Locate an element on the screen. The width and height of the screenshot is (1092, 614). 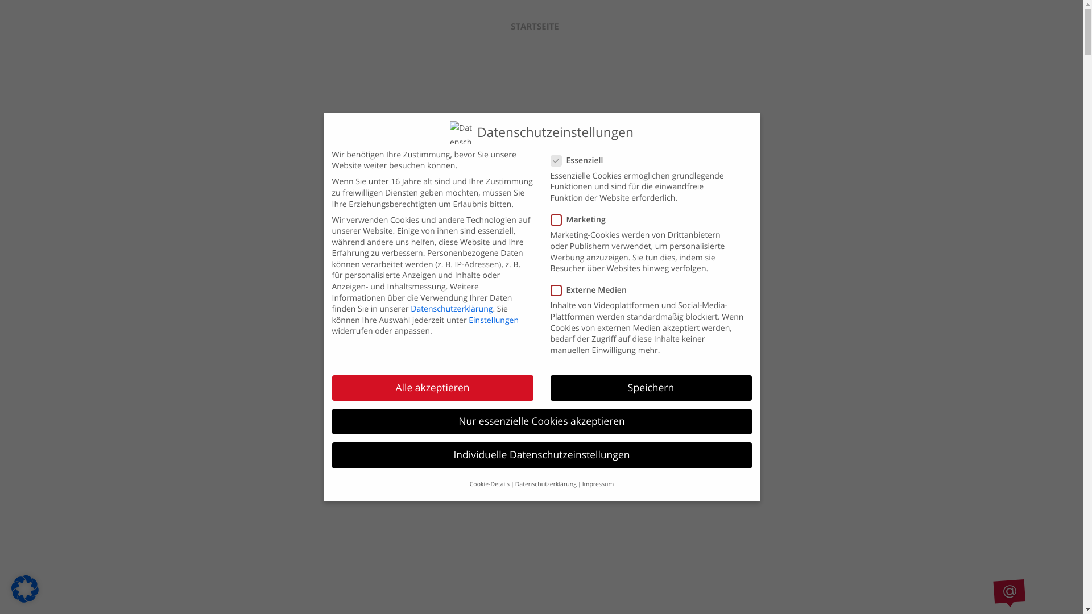
Cookie-Details is located at coordinates (490, 484).